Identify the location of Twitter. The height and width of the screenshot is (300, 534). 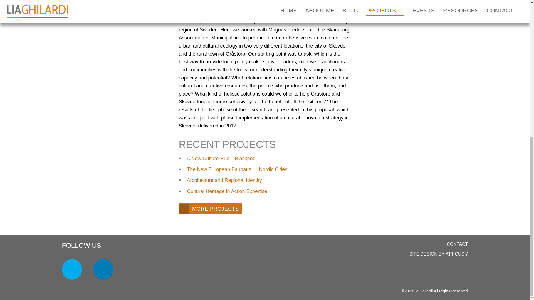
(72, 269).